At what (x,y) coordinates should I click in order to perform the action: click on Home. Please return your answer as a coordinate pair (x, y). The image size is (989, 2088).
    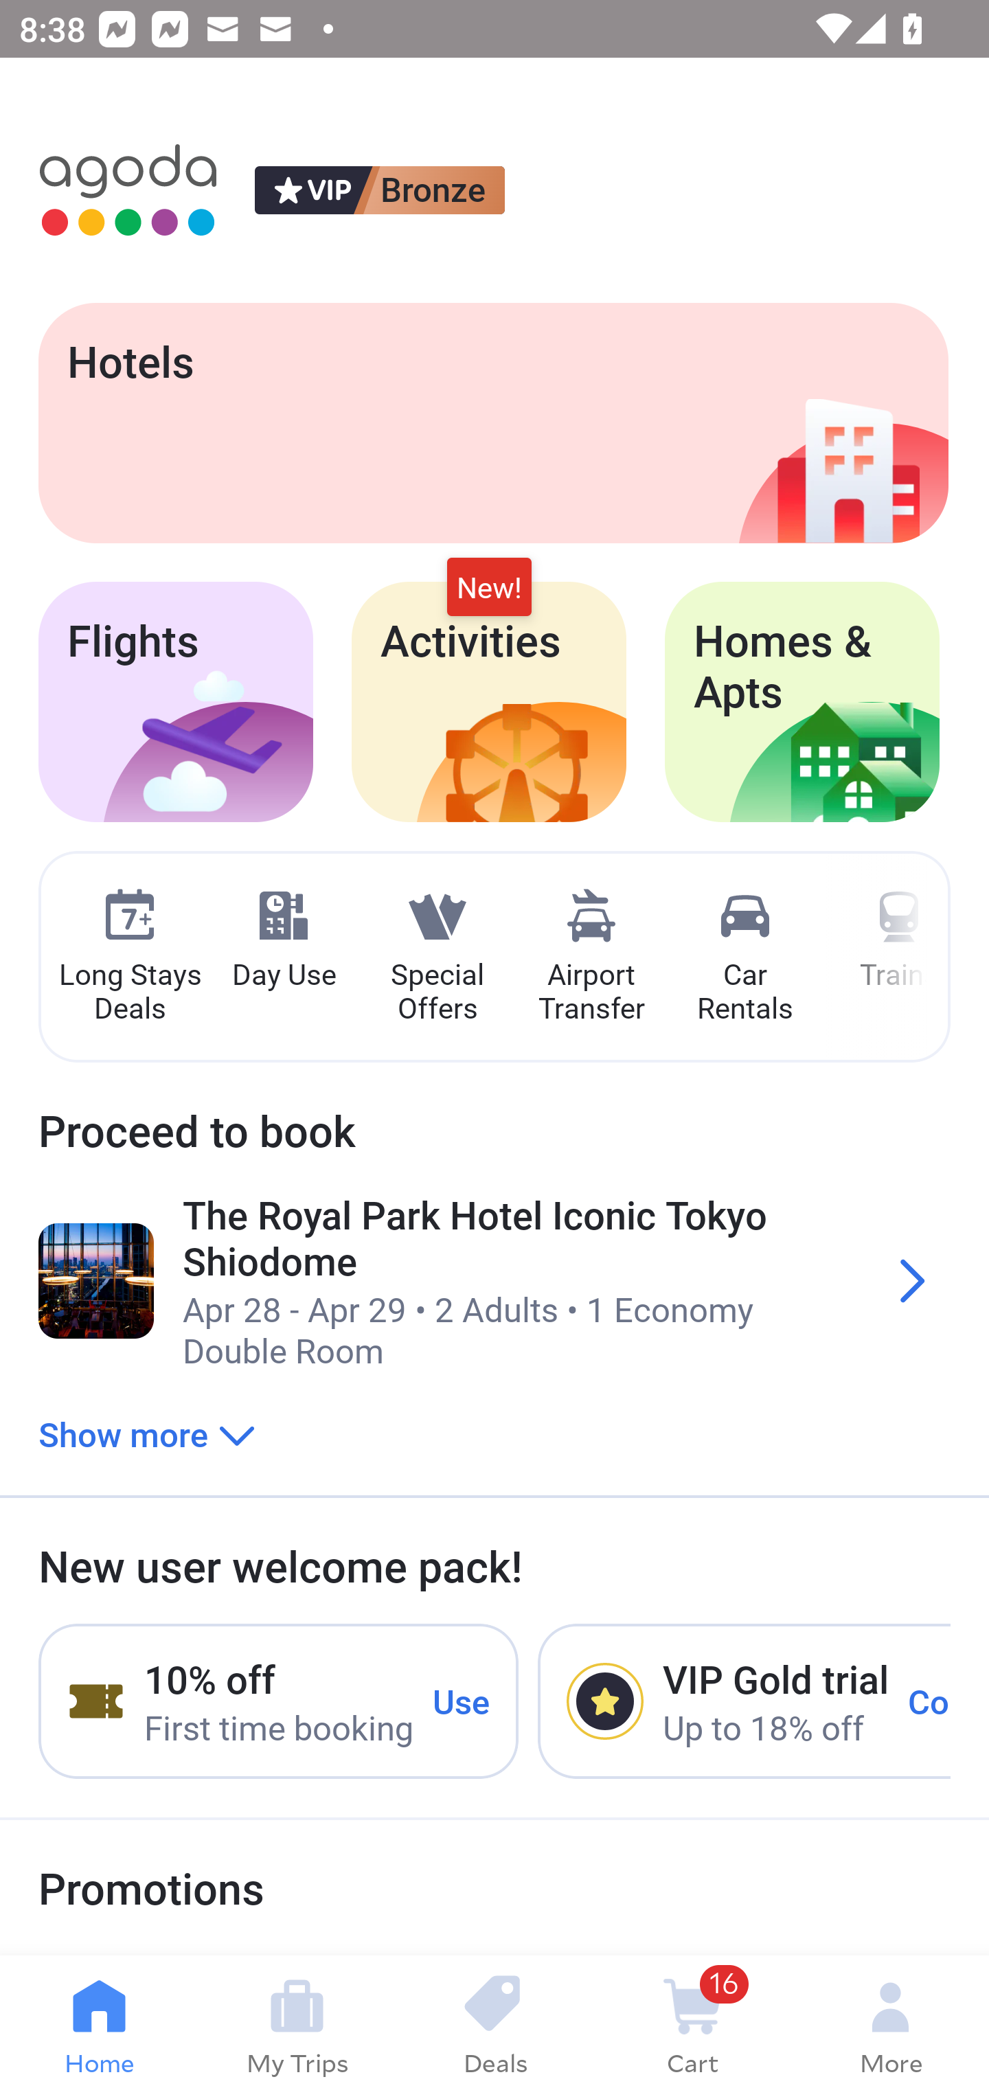
    Looking at the image, I should click on (99, 2022).